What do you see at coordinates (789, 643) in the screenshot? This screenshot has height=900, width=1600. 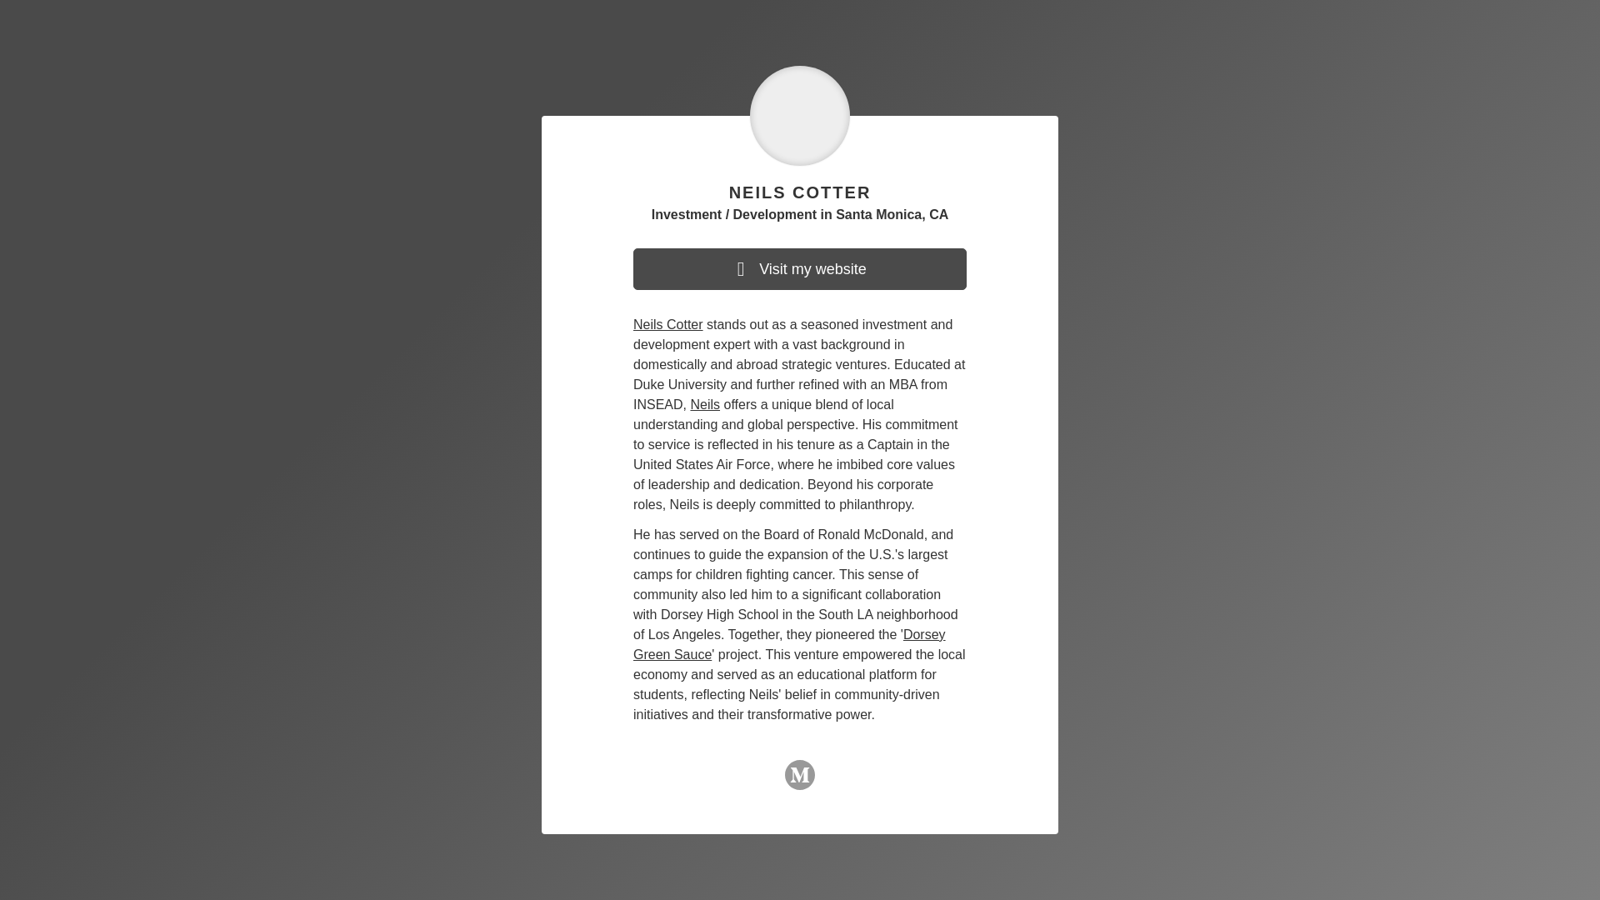 I see `Dorsey Green Sauce` at bounding box center [789, 643].